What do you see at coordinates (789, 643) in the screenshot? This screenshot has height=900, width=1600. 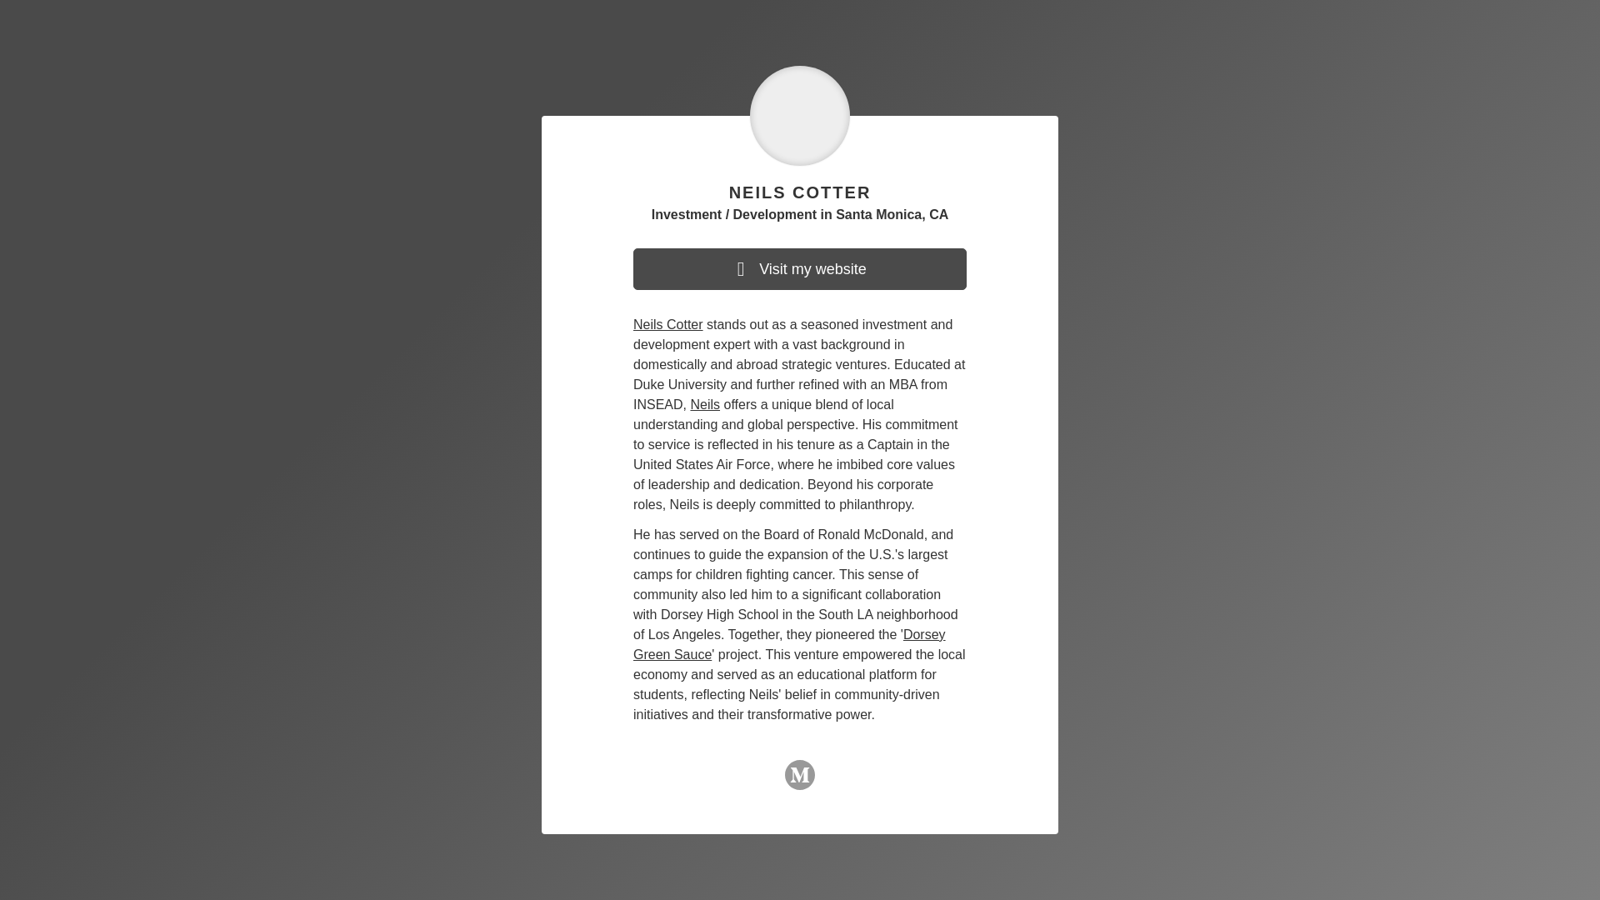 I see `Dorsey Green Sauce` at bounding box center [789, 643].